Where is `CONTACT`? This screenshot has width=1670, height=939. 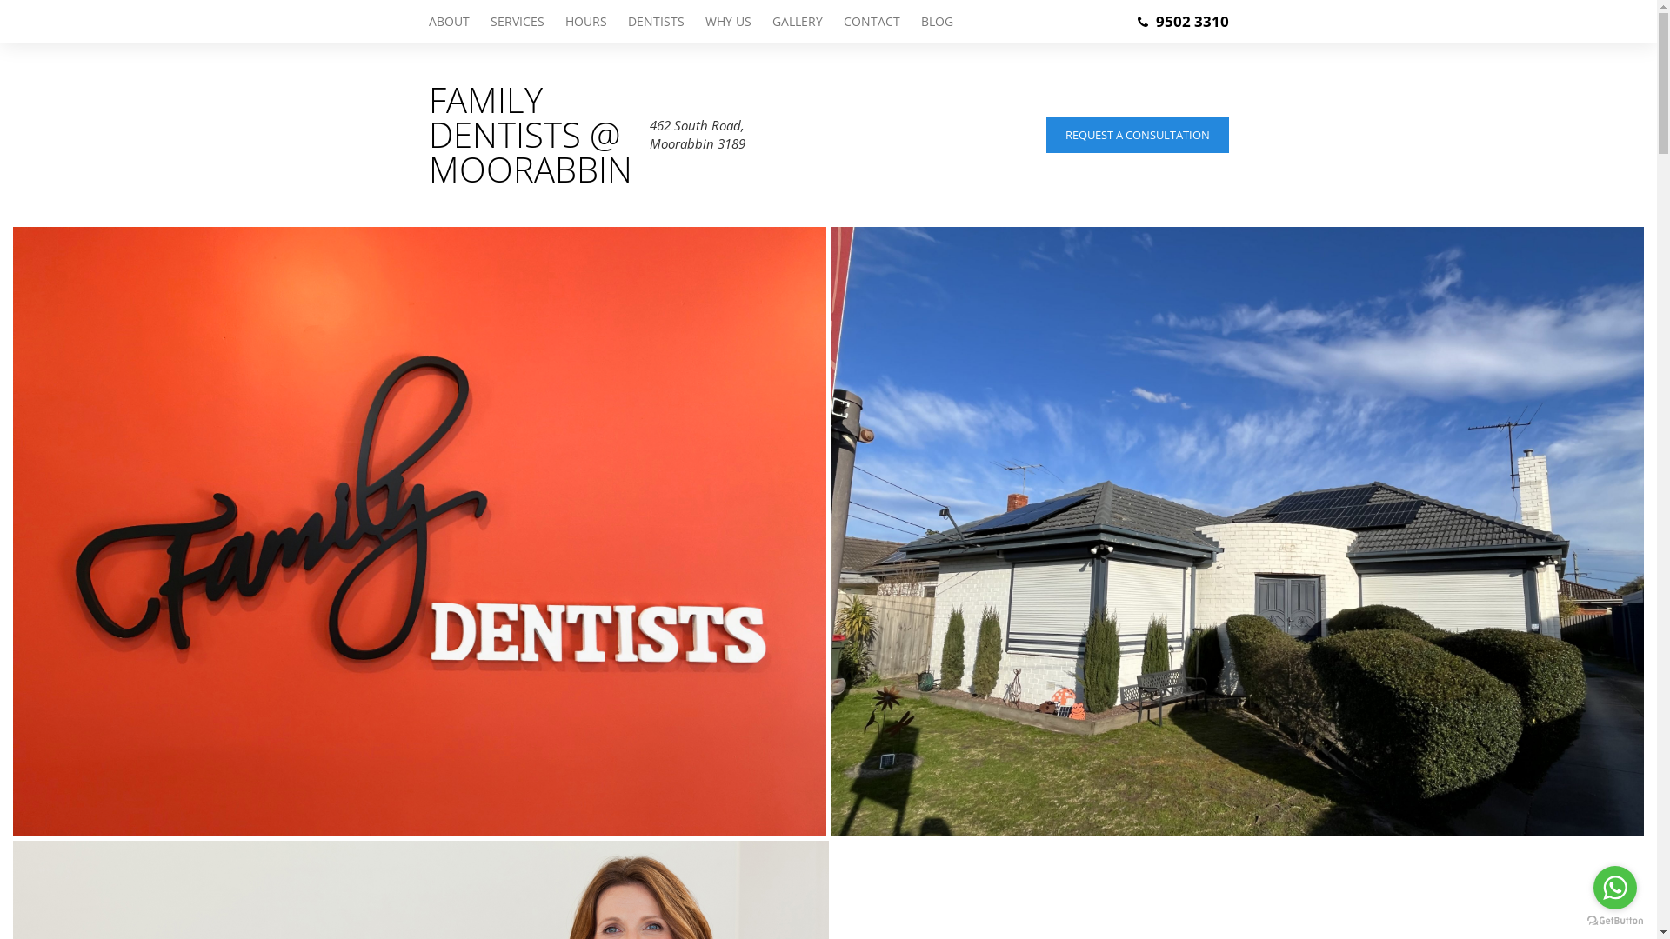 CONTACT is located at coordinates (872, 22).